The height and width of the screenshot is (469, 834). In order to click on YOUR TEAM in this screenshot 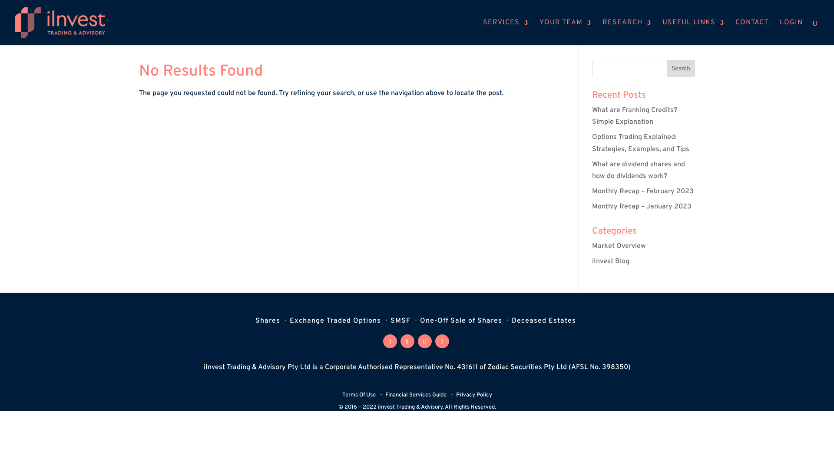, I will do `click(566, 32)`.